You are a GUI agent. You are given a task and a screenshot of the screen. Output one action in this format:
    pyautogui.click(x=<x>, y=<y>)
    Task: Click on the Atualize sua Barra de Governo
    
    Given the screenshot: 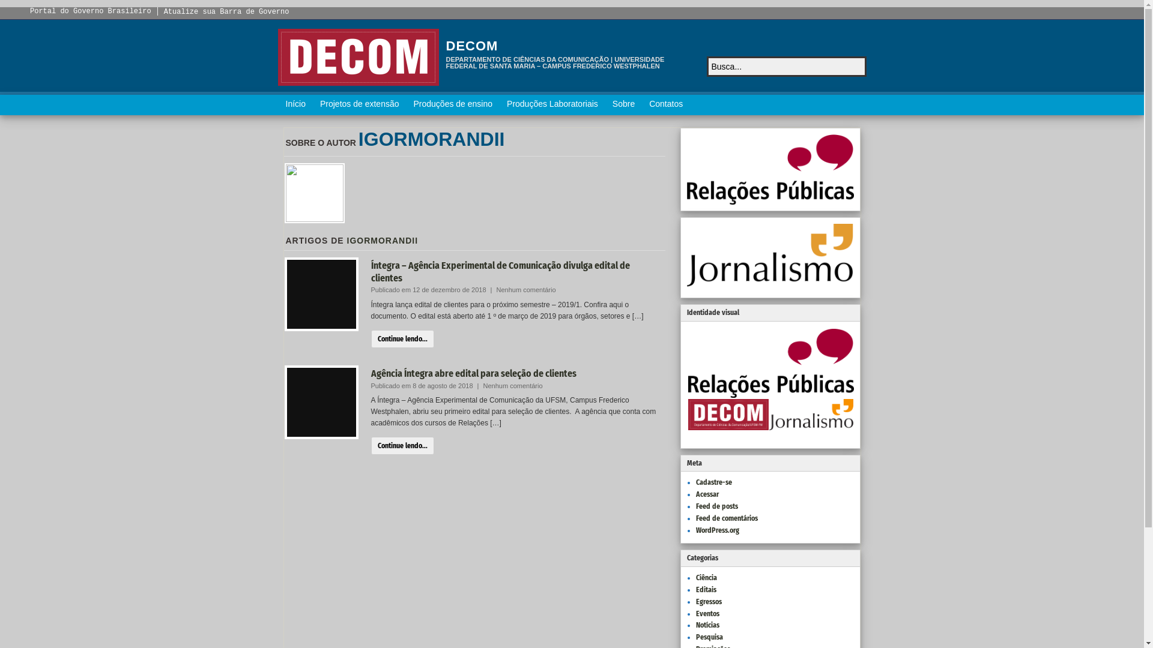 What is the action you would take?
    pyautogui.click(x=227, y=12)
    